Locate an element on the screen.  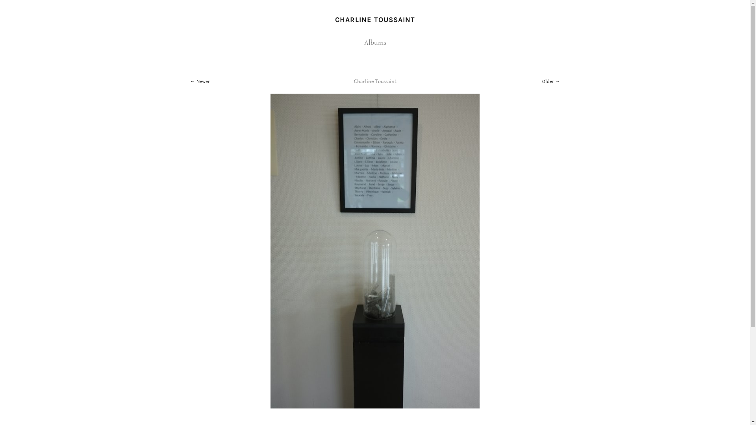
Albums is located at coordinates (375, 42).